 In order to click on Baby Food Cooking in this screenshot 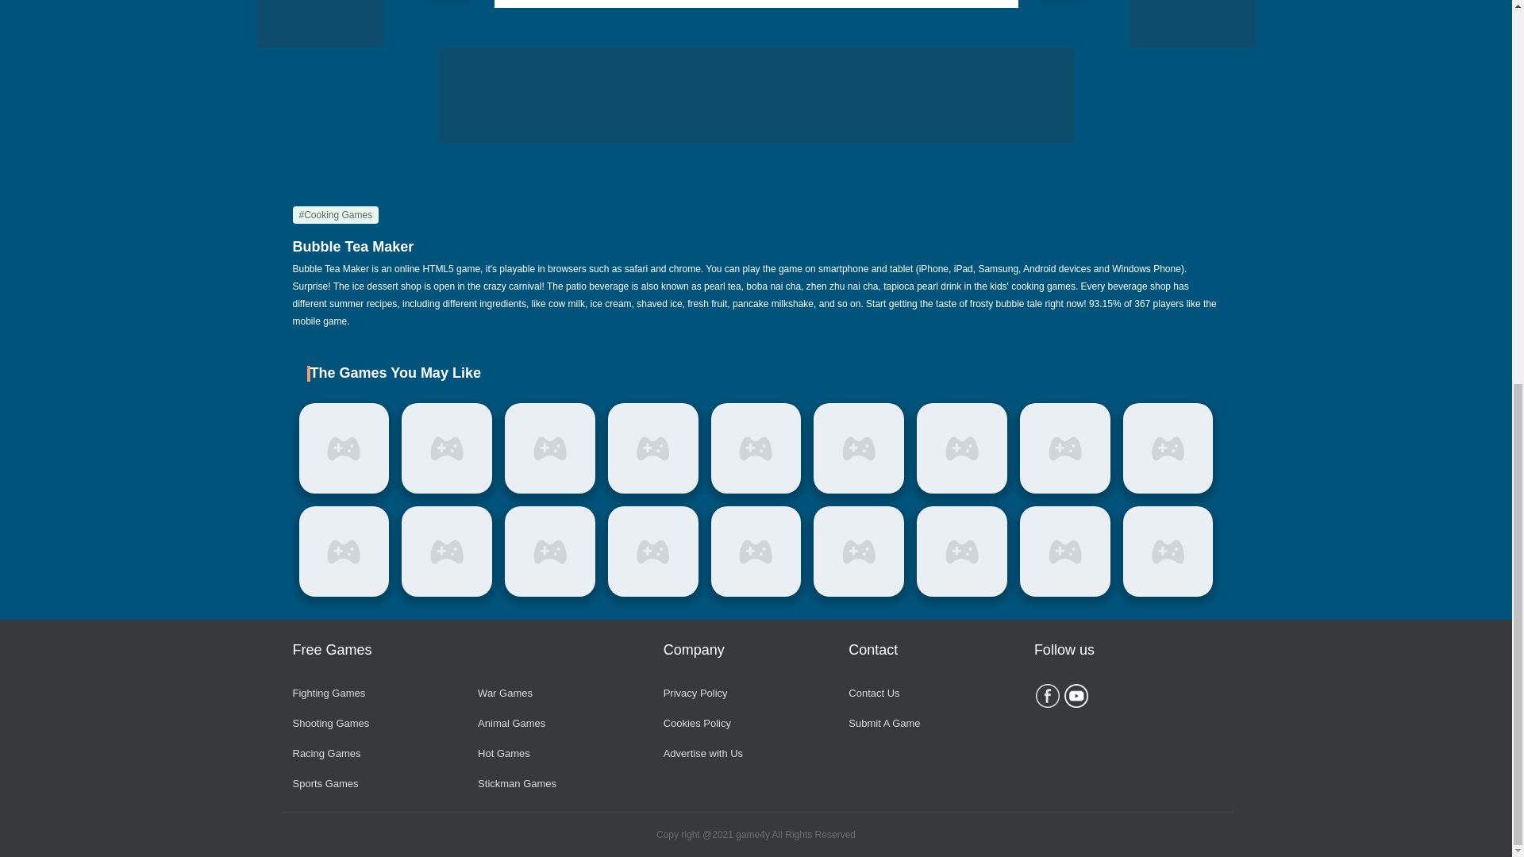, I will do `click(447, 448)`.